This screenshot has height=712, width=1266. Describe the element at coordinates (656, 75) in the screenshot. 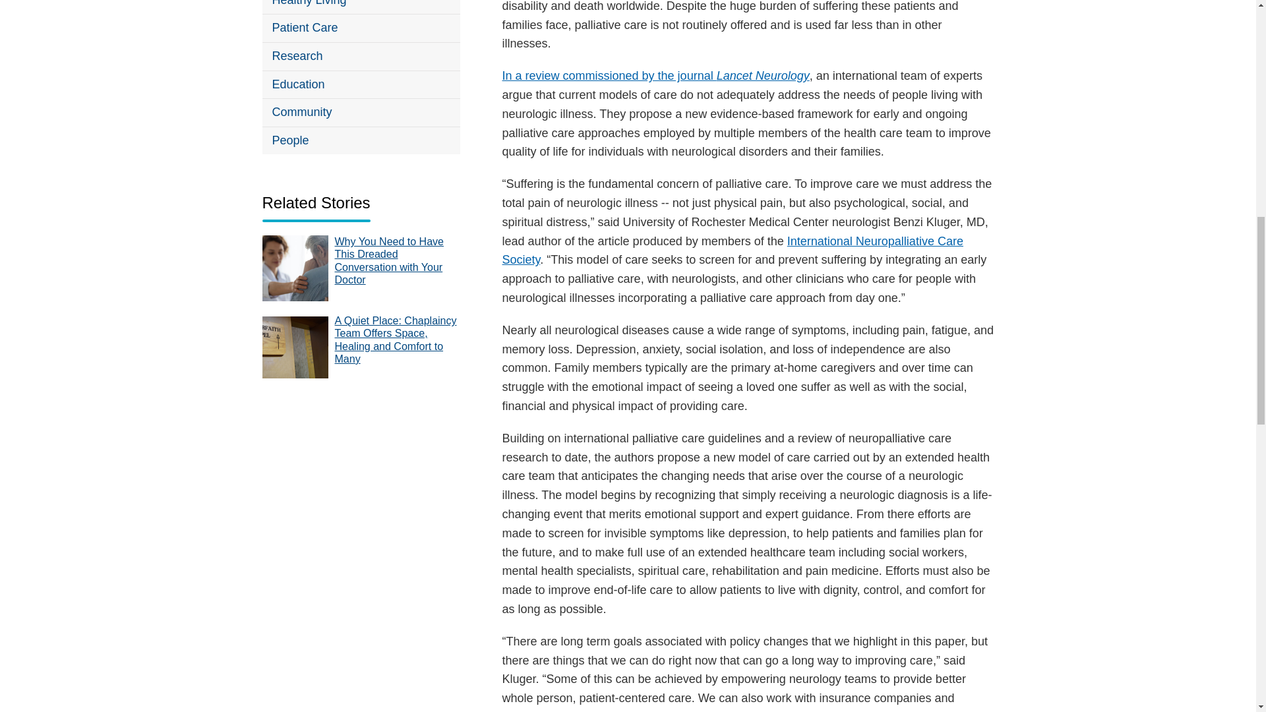

I see `In a review commissioned by the journal Lancet Neurology` at that location.